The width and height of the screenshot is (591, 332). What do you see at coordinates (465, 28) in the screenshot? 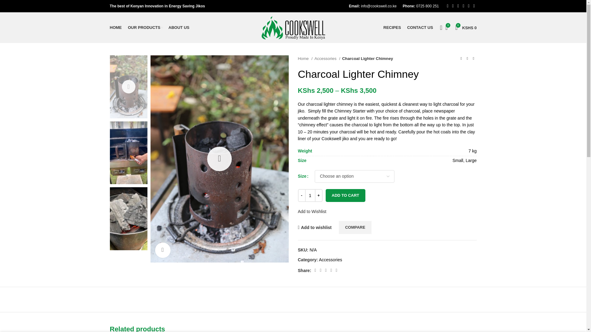
I see `HOME` at bounding box center [465, 28].